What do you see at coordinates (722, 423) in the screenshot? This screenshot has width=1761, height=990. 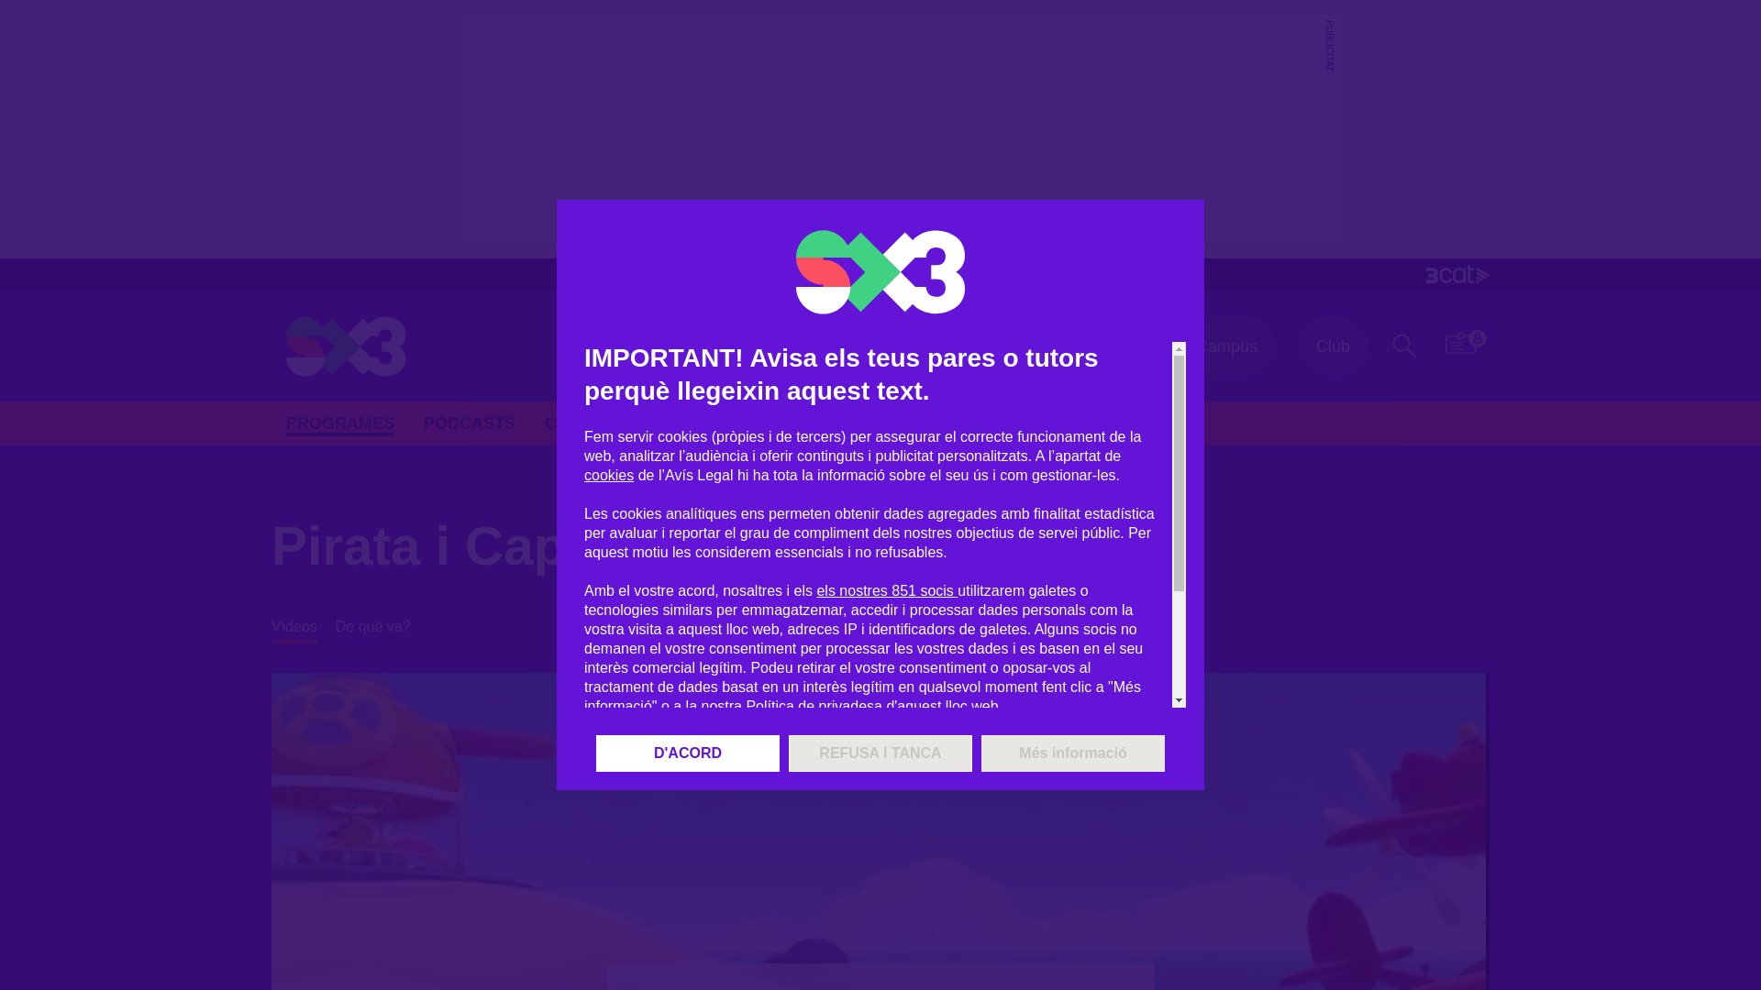 I see `Juga` at bounding box center [722, 423].